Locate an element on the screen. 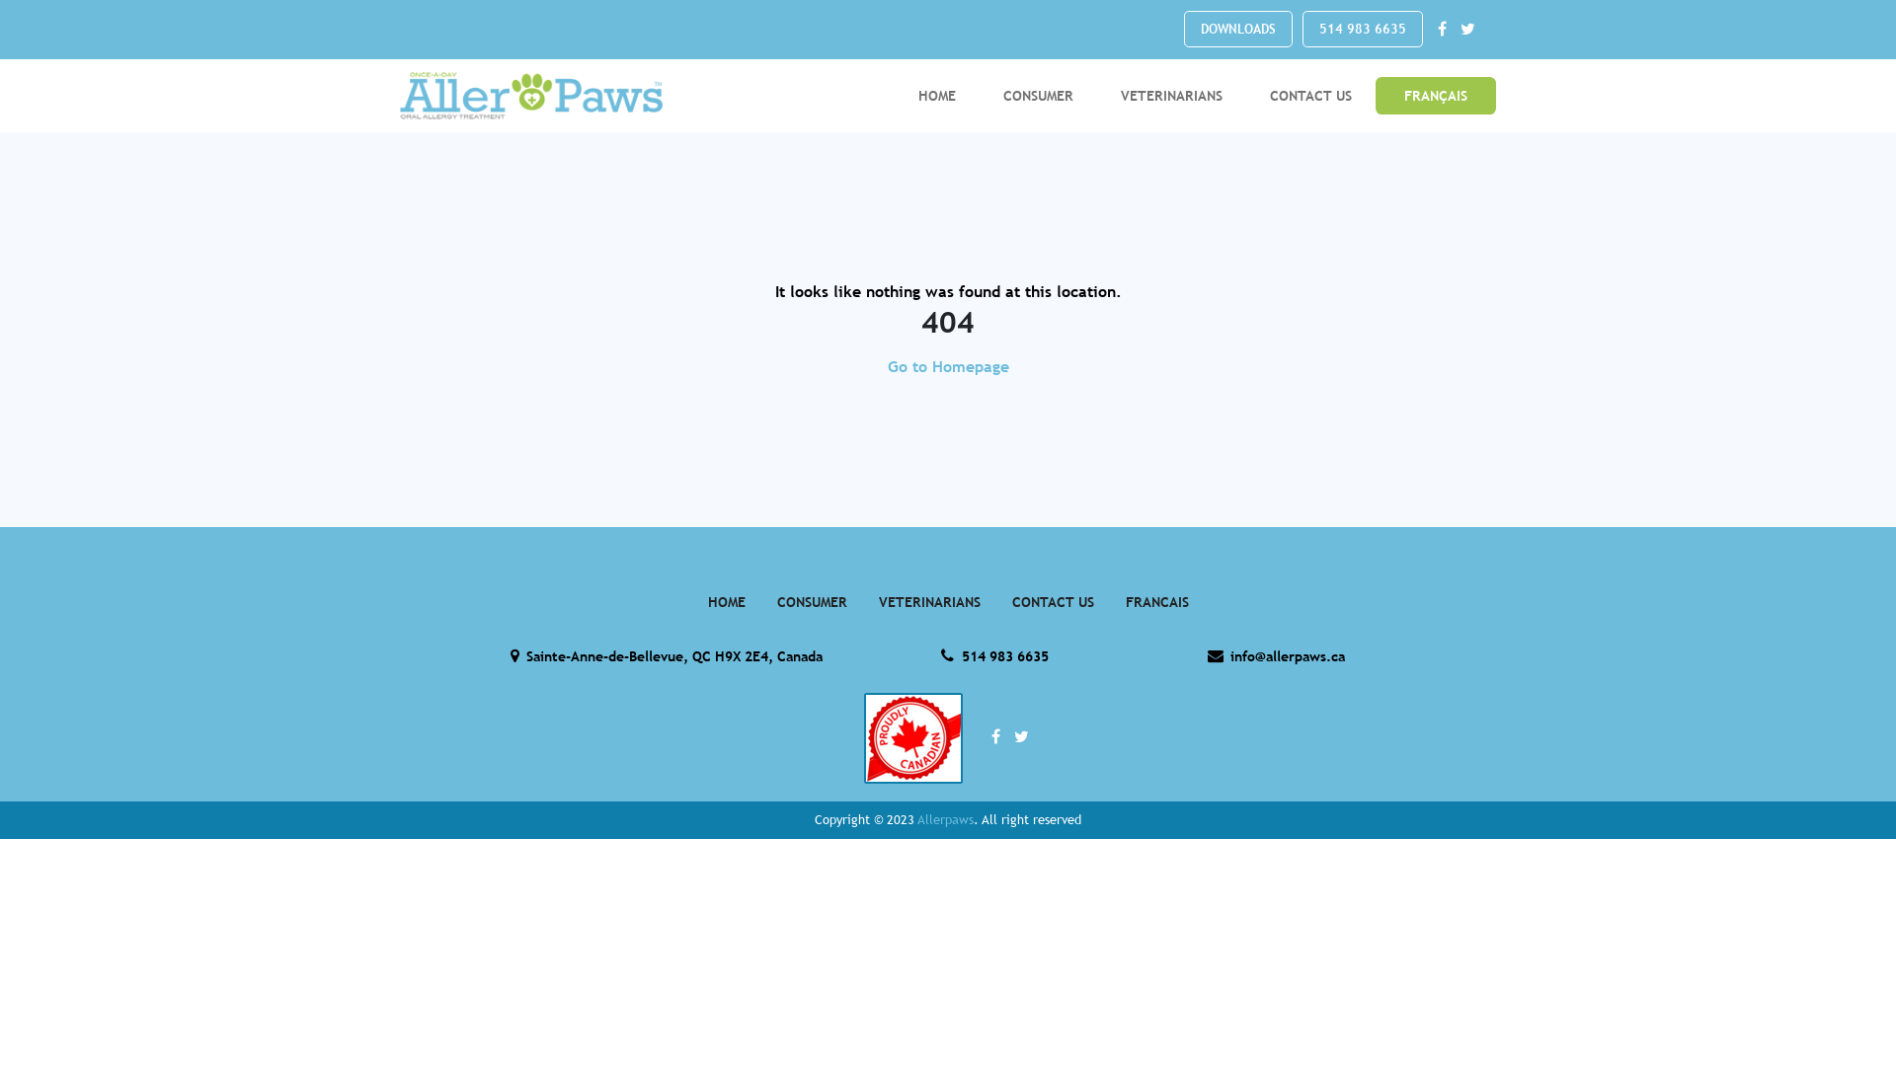 The height and width of the screenshot is (1066, 1896). info@allerpaws.ca is located at coordinates (1276, 655).